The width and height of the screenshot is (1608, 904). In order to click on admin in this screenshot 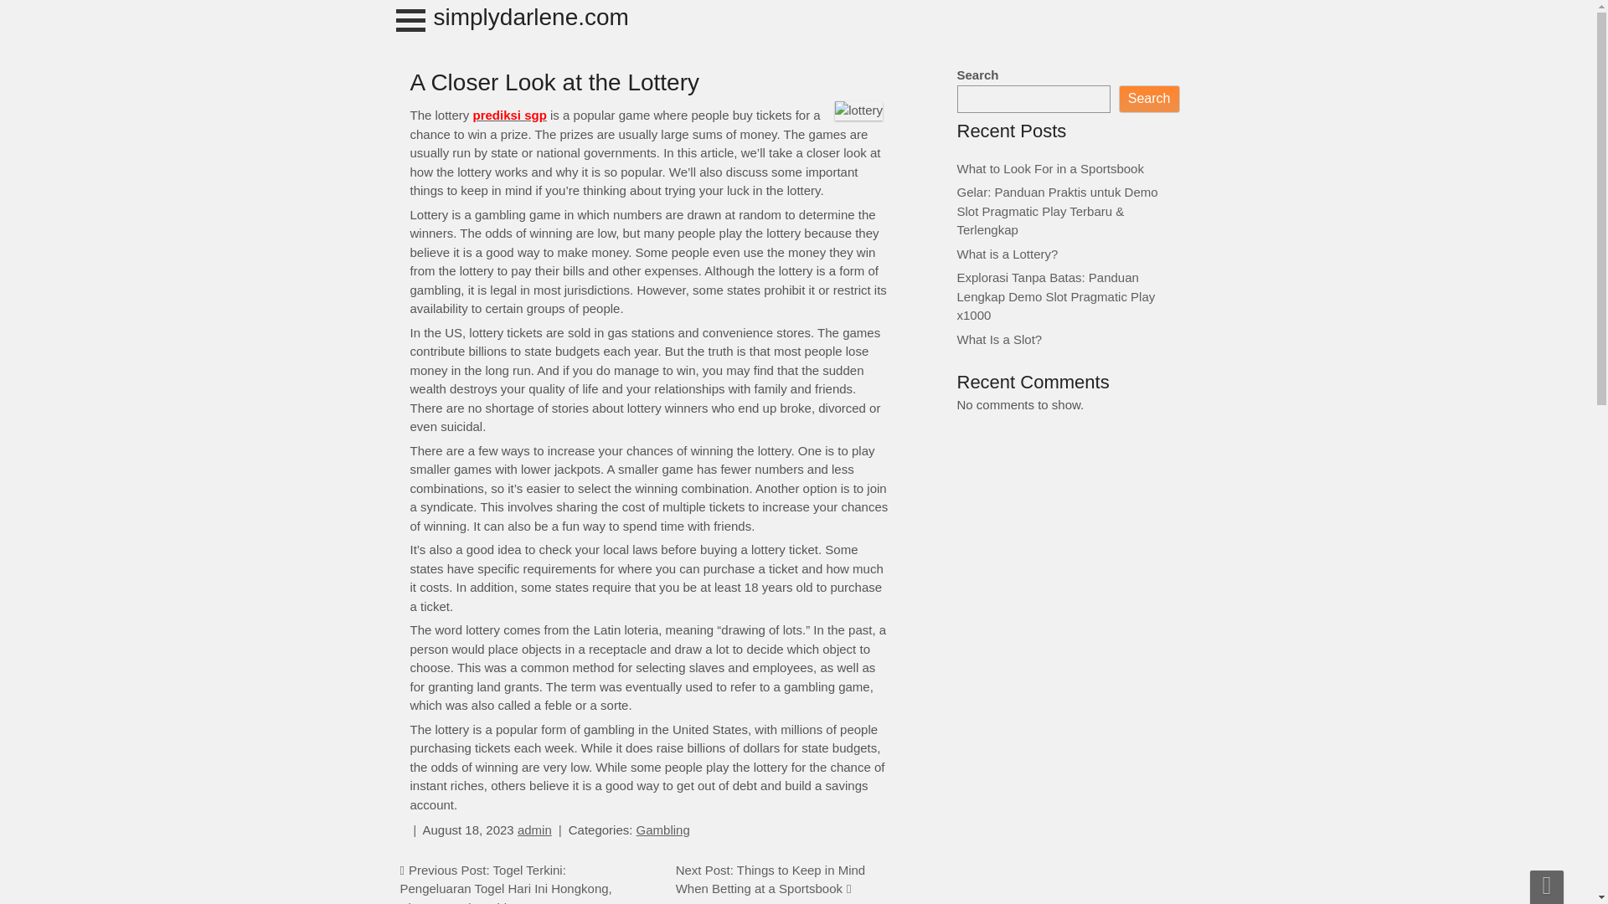, I will do `click(534, 830)`.